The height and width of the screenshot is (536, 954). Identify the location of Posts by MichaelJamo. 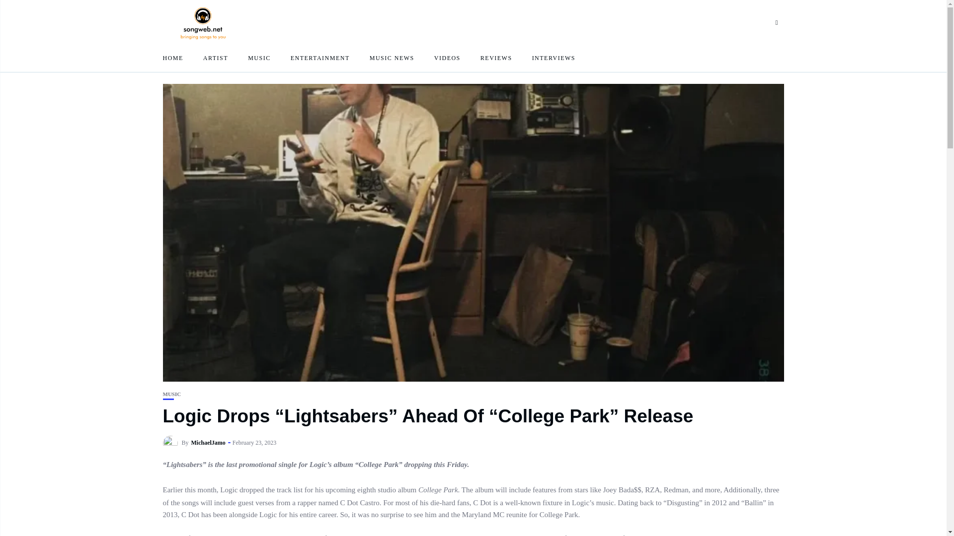
(208, 442).